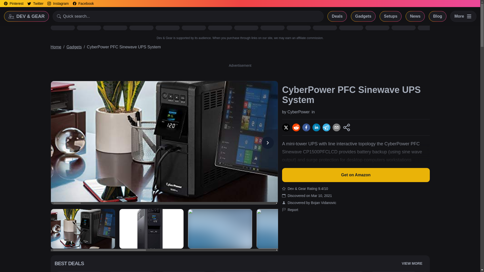 The height and width of the screenshot is (272, 484). I want to click on Instagram, so click(58, 4).